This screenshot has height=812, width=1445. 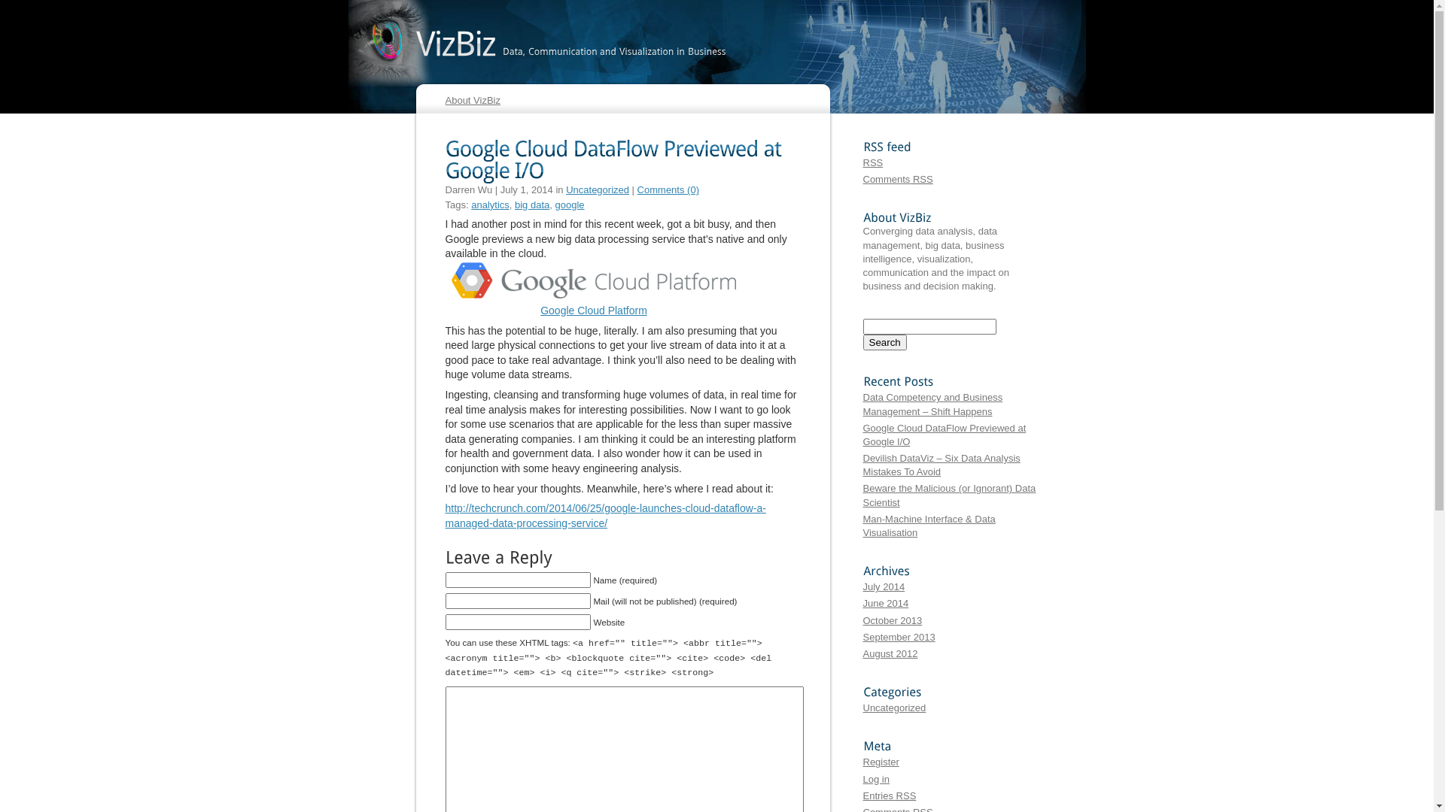 I want to click on September 2013, so click(x=899, y=638).